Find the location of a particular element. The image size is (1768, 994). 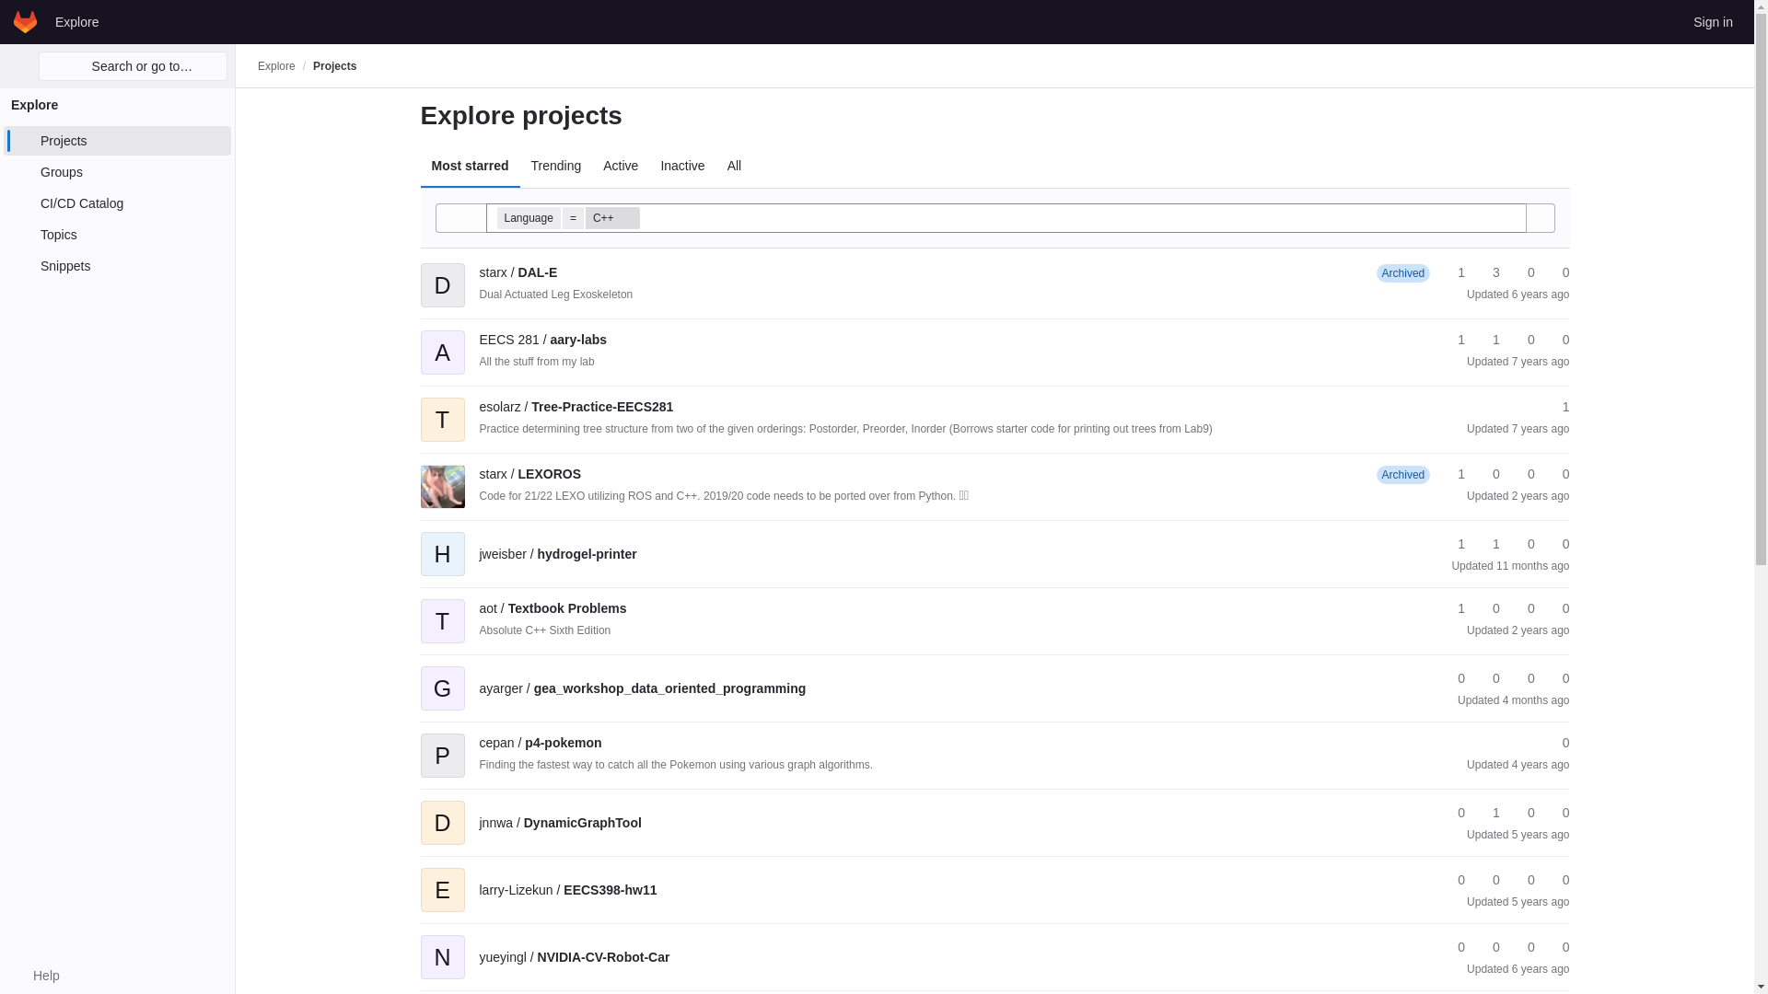

Sign in is located at coordinates (1713, 21).